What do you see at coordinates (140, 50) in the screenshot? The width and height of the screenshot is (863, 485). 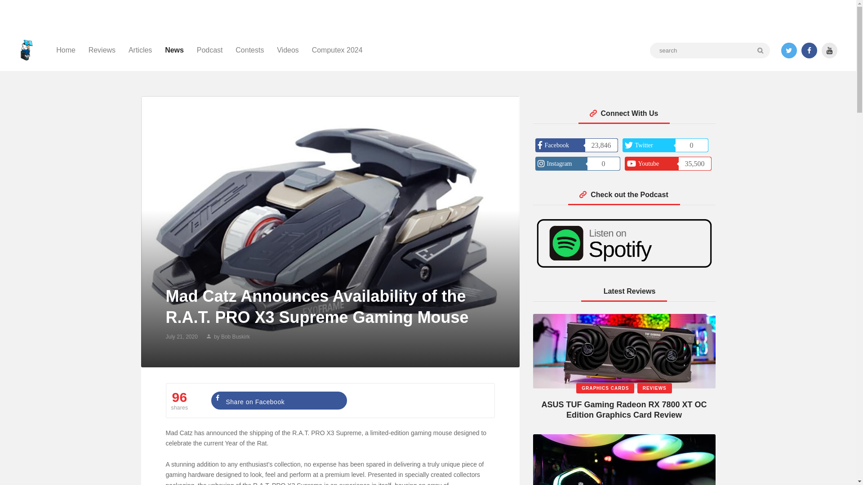 I see `Articles` at bounding box center [140, 50].